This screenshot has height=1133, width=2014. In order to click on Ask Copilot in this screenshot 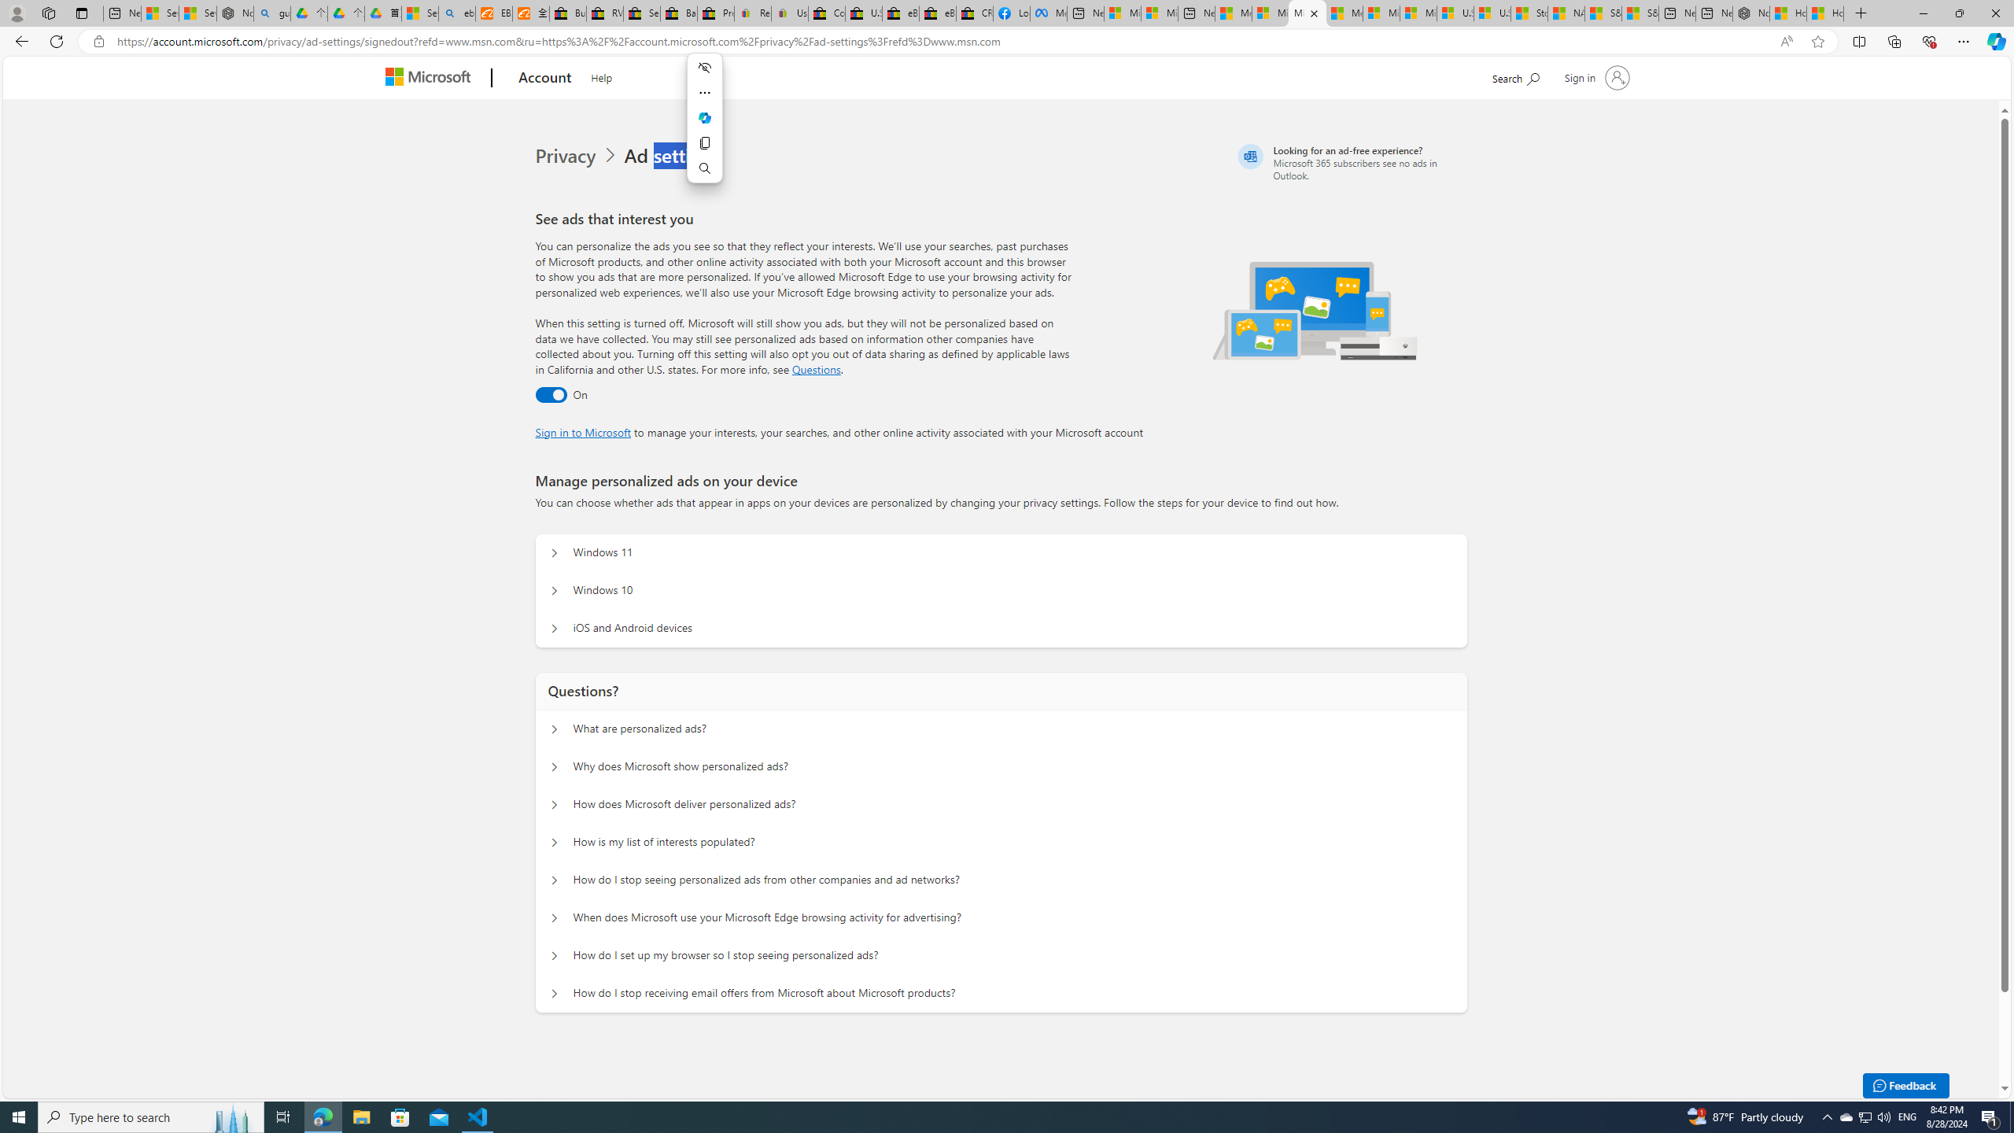, I will do `click(705, 117)`.